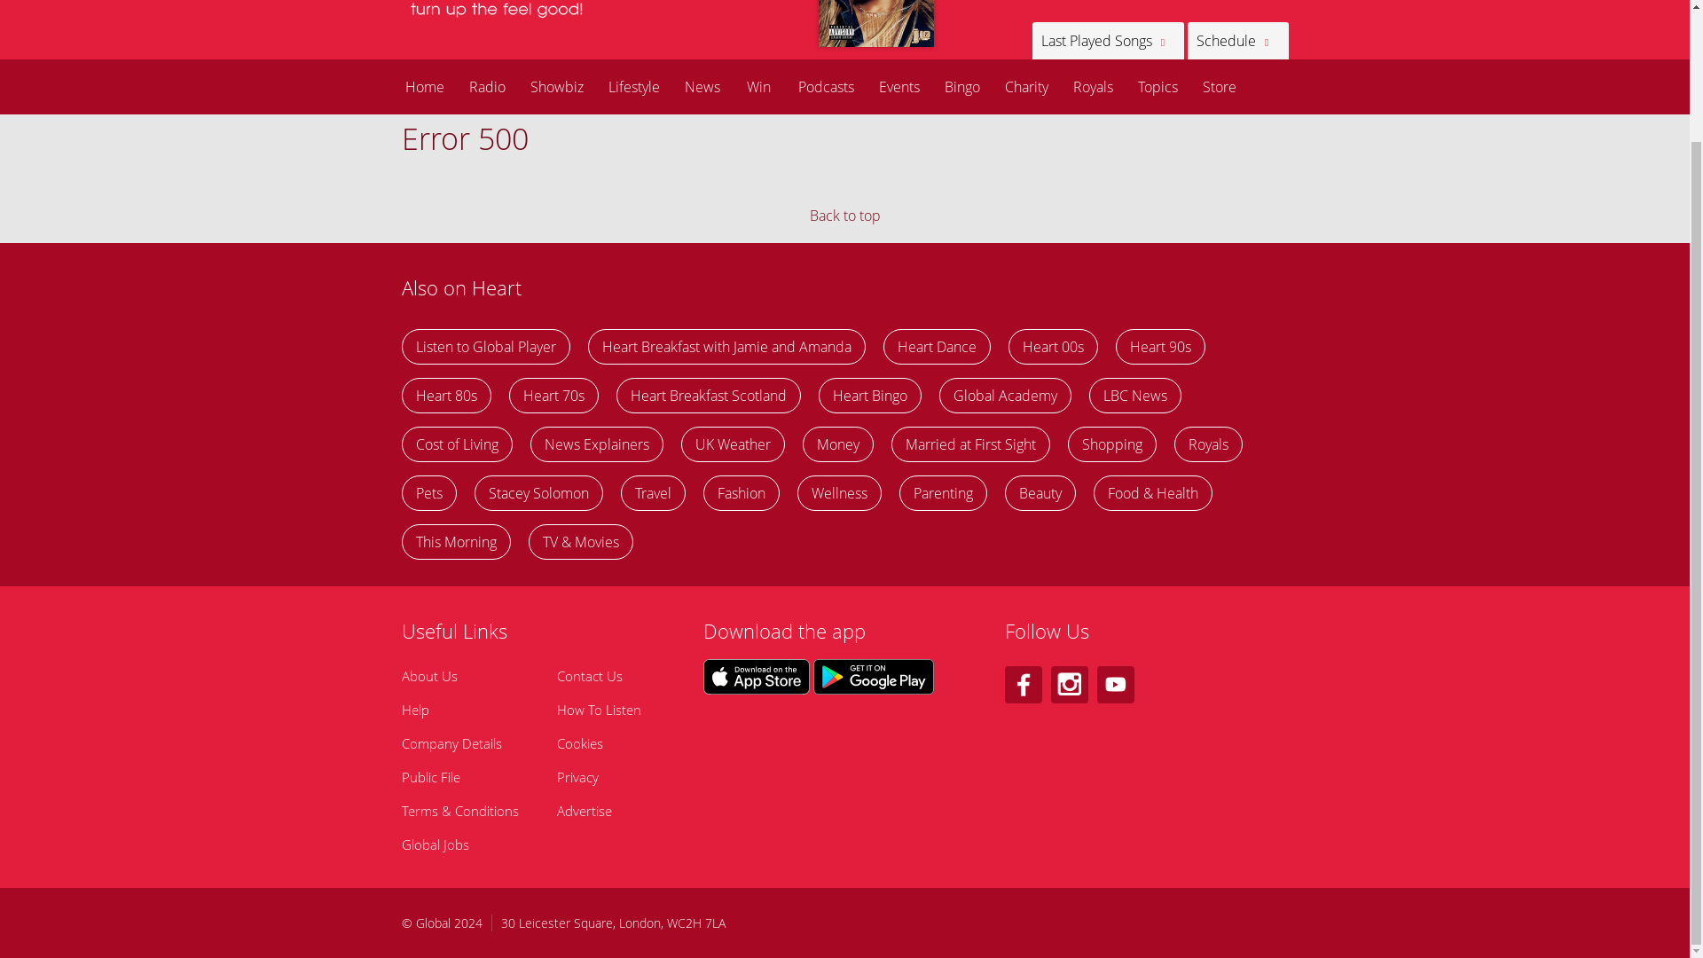 The image size is (1703, 958). Describe the element at coordinates (961, 86) in the screenshot. I see `Bingo` at that location.